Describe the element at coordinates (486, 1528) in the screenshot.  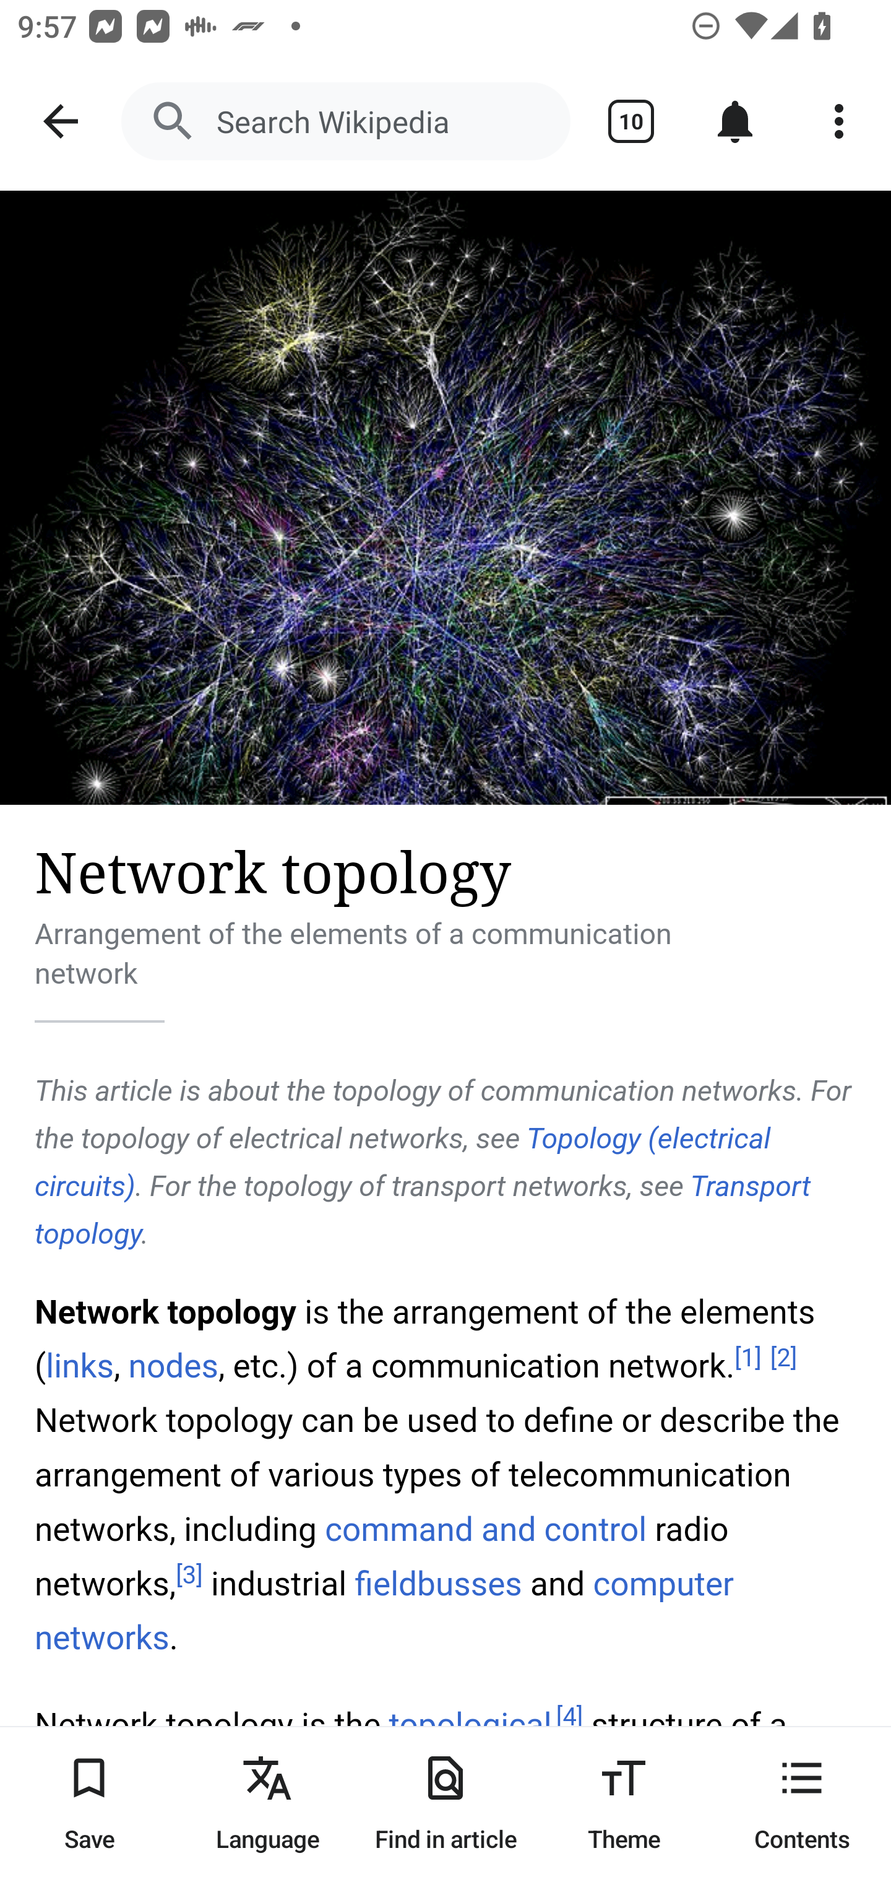
I see `command and control` at that location.